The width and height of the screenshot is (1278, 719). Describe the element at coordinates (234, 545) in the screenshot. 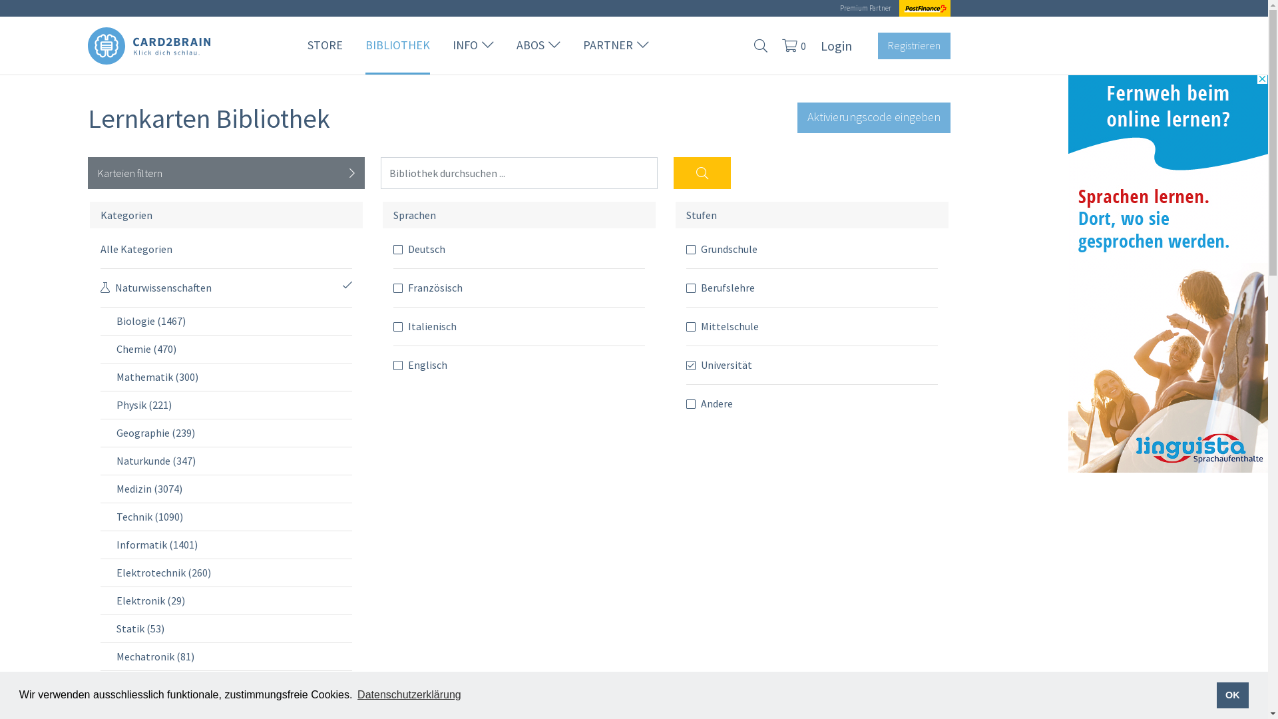

I see `Informatik (1401)` at that location.